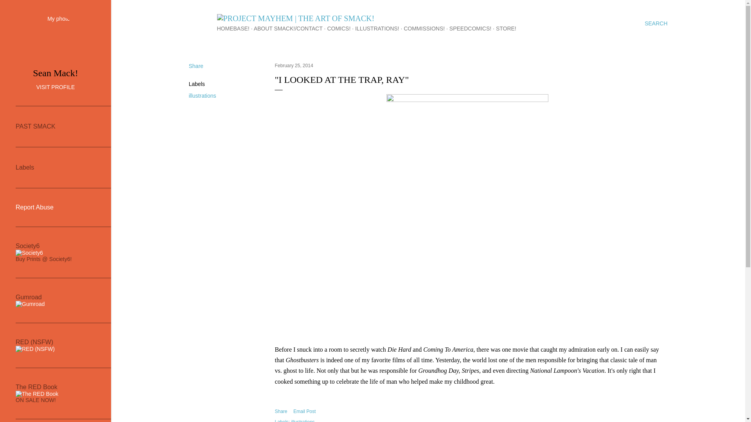 This screenshot has width=751, height=422. Describe the element at coordinates (281, 411) in the screenshot. I see `Share` at that location.